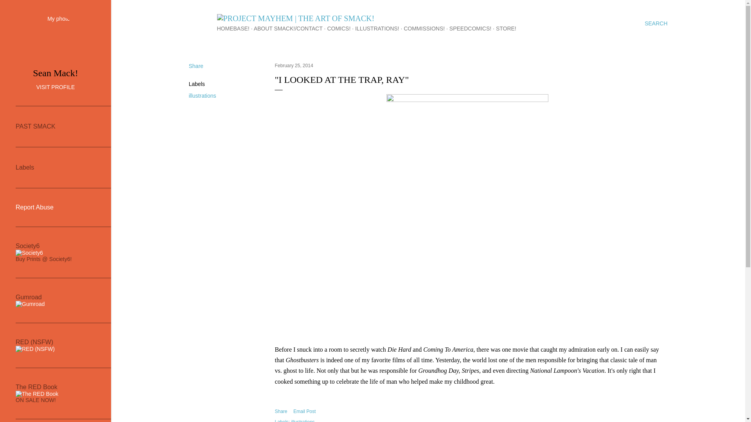 This screenshot has width=751, height=422. Describe the element at coordinates (281, 411) in the screenshot. I see `Share` at that location.